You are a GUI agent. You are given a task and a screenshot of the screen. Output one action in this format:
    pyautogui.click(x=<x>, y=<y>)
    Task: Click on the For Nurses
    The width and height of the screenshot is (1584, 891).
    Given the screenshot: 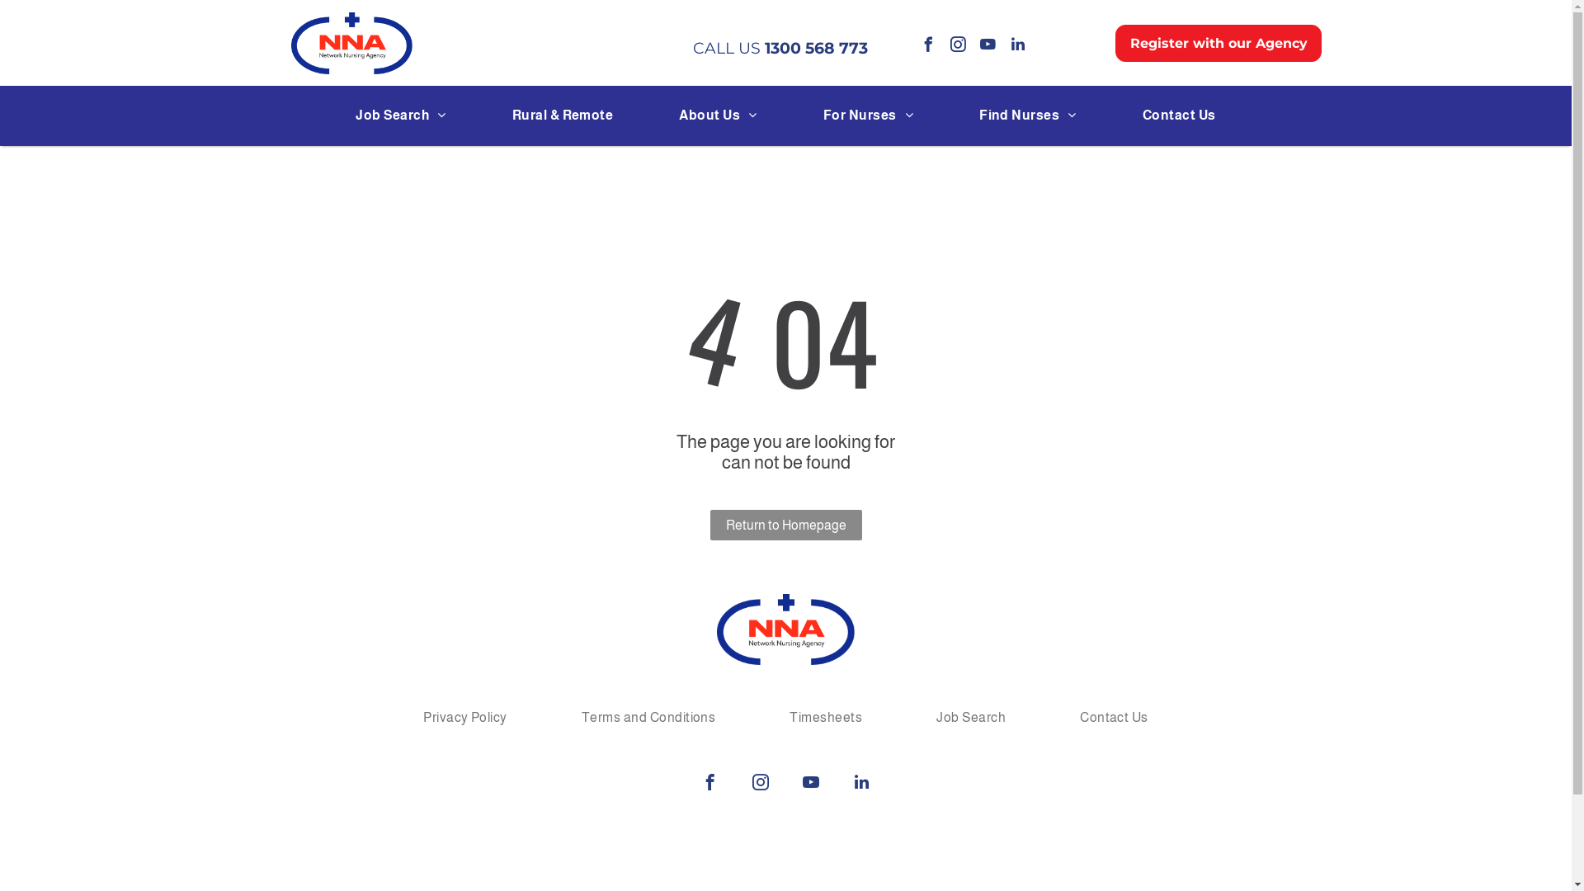 What is the action you would take?
    pyautogui.click(x=868, y=115)
    